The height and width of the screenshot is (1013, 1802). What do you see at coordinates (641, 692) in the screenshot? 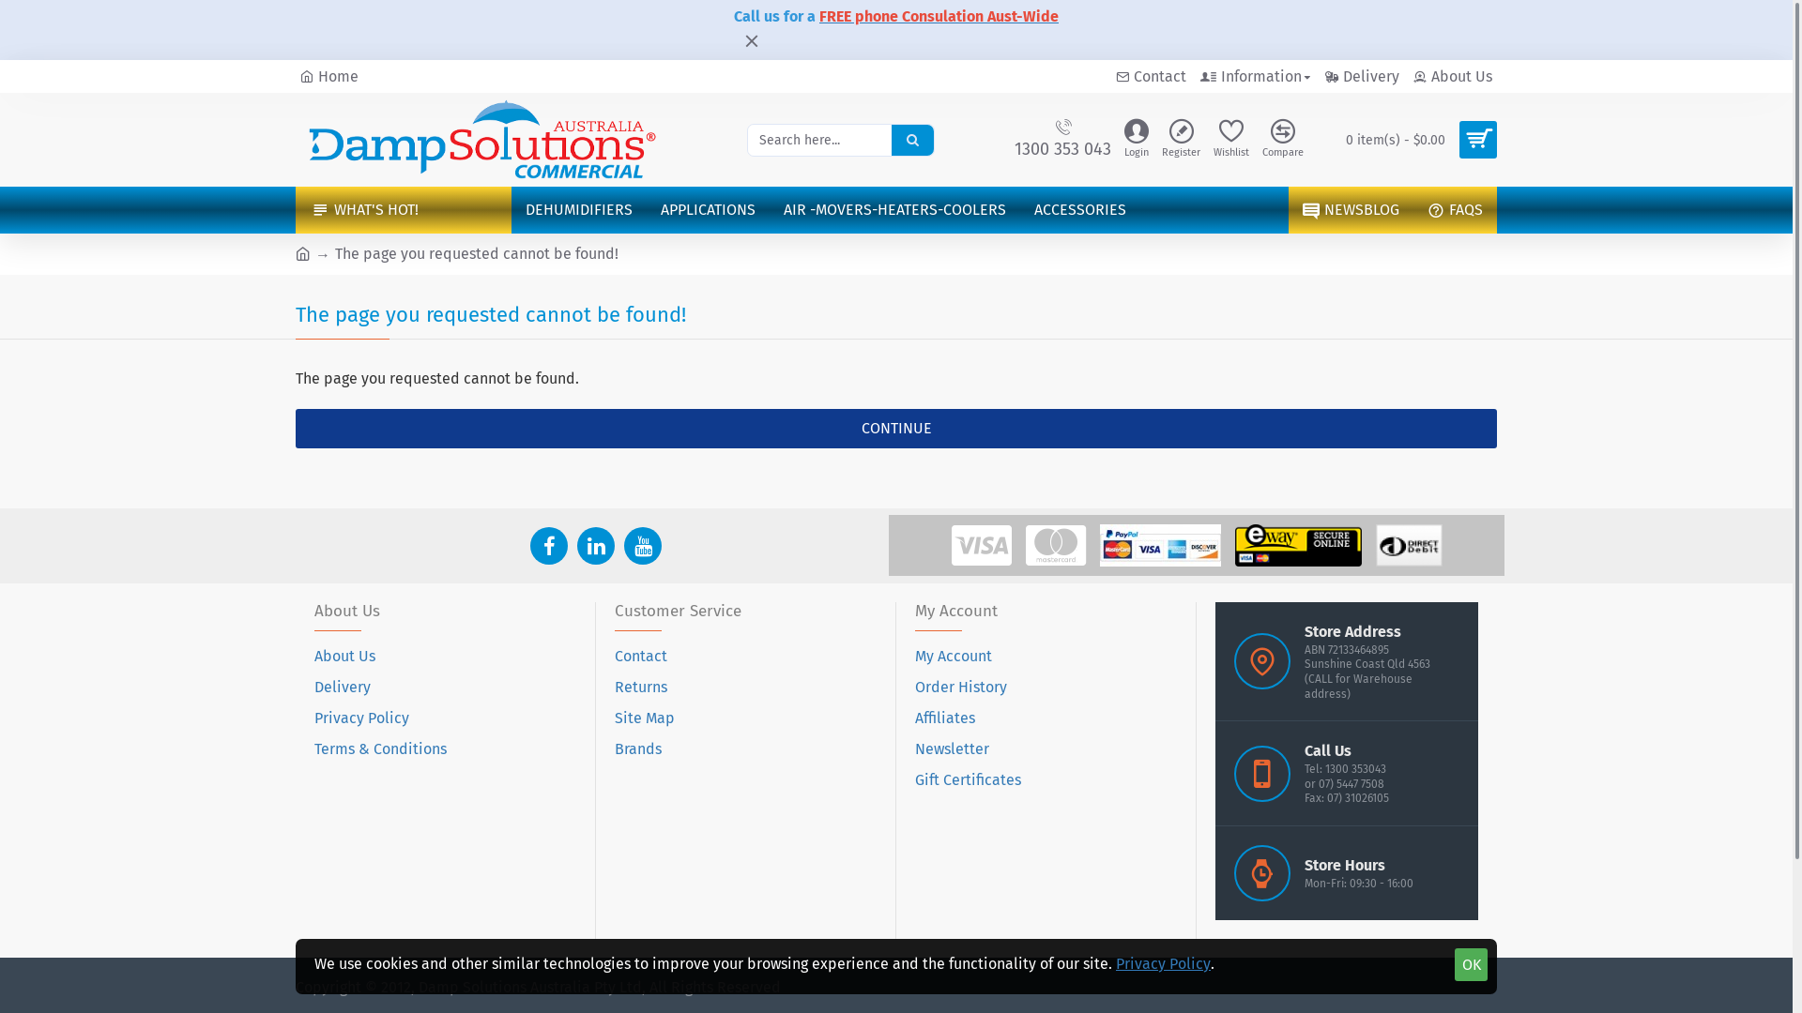
I see `Returns` at bounding box center [641, 692].